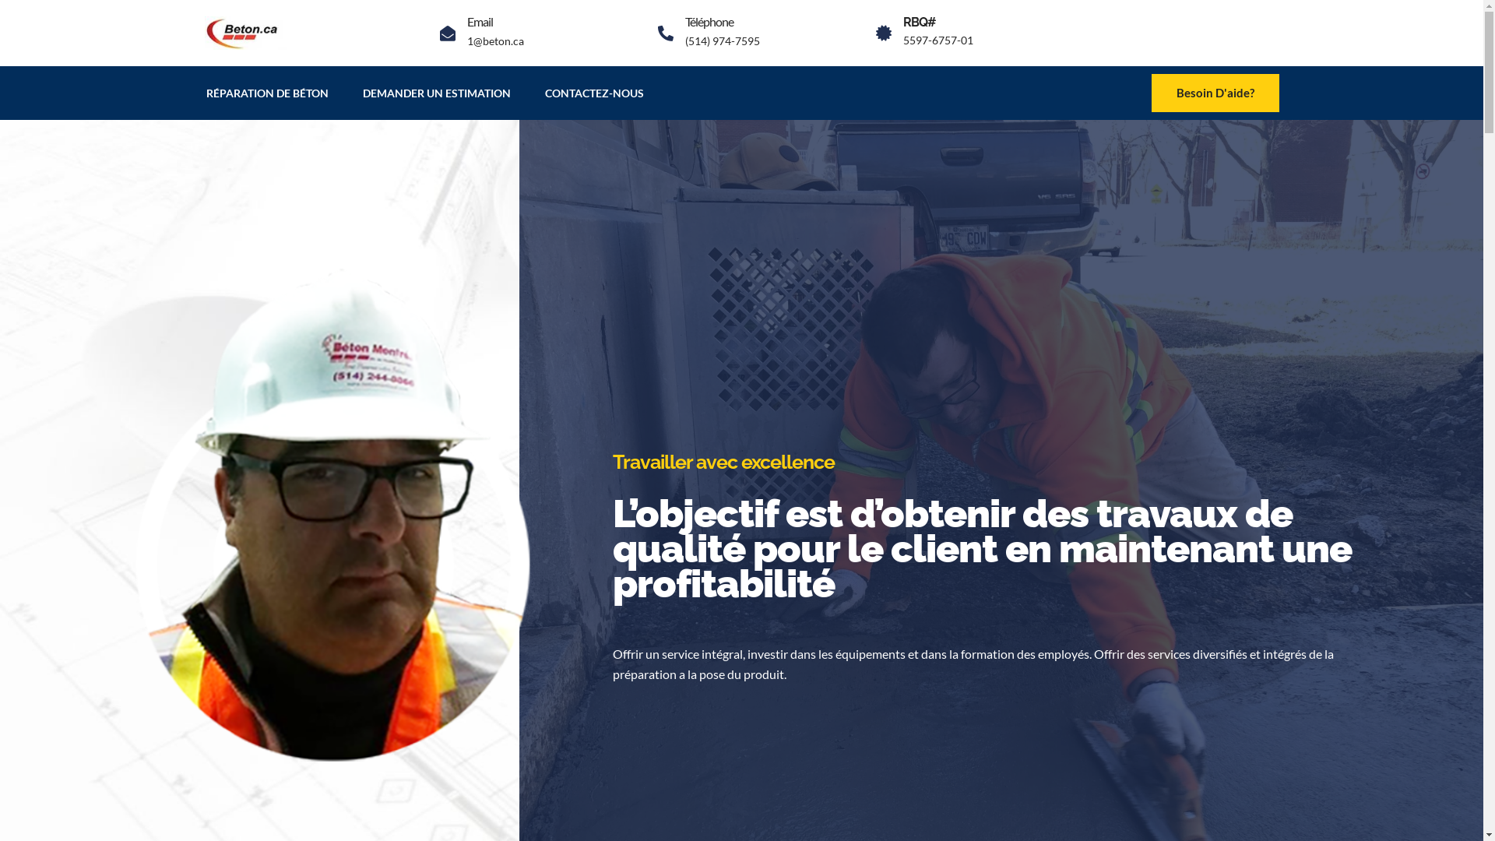  Describe the element at coordinates (1215, 93) in the screenshot. I see `Besoin D'Aide?` at that location.